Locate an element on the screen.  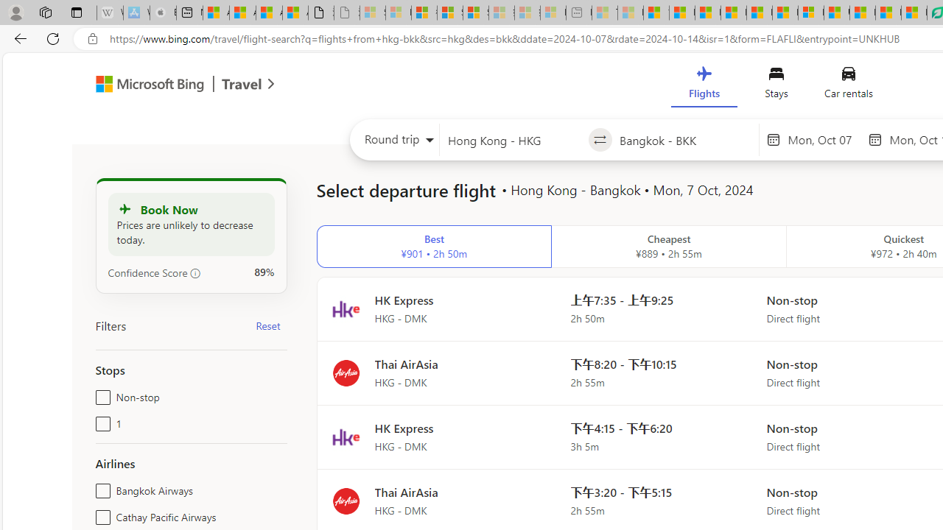
Sign in to your Microsoft account - Sleeping is located at coordinates (373, 13).